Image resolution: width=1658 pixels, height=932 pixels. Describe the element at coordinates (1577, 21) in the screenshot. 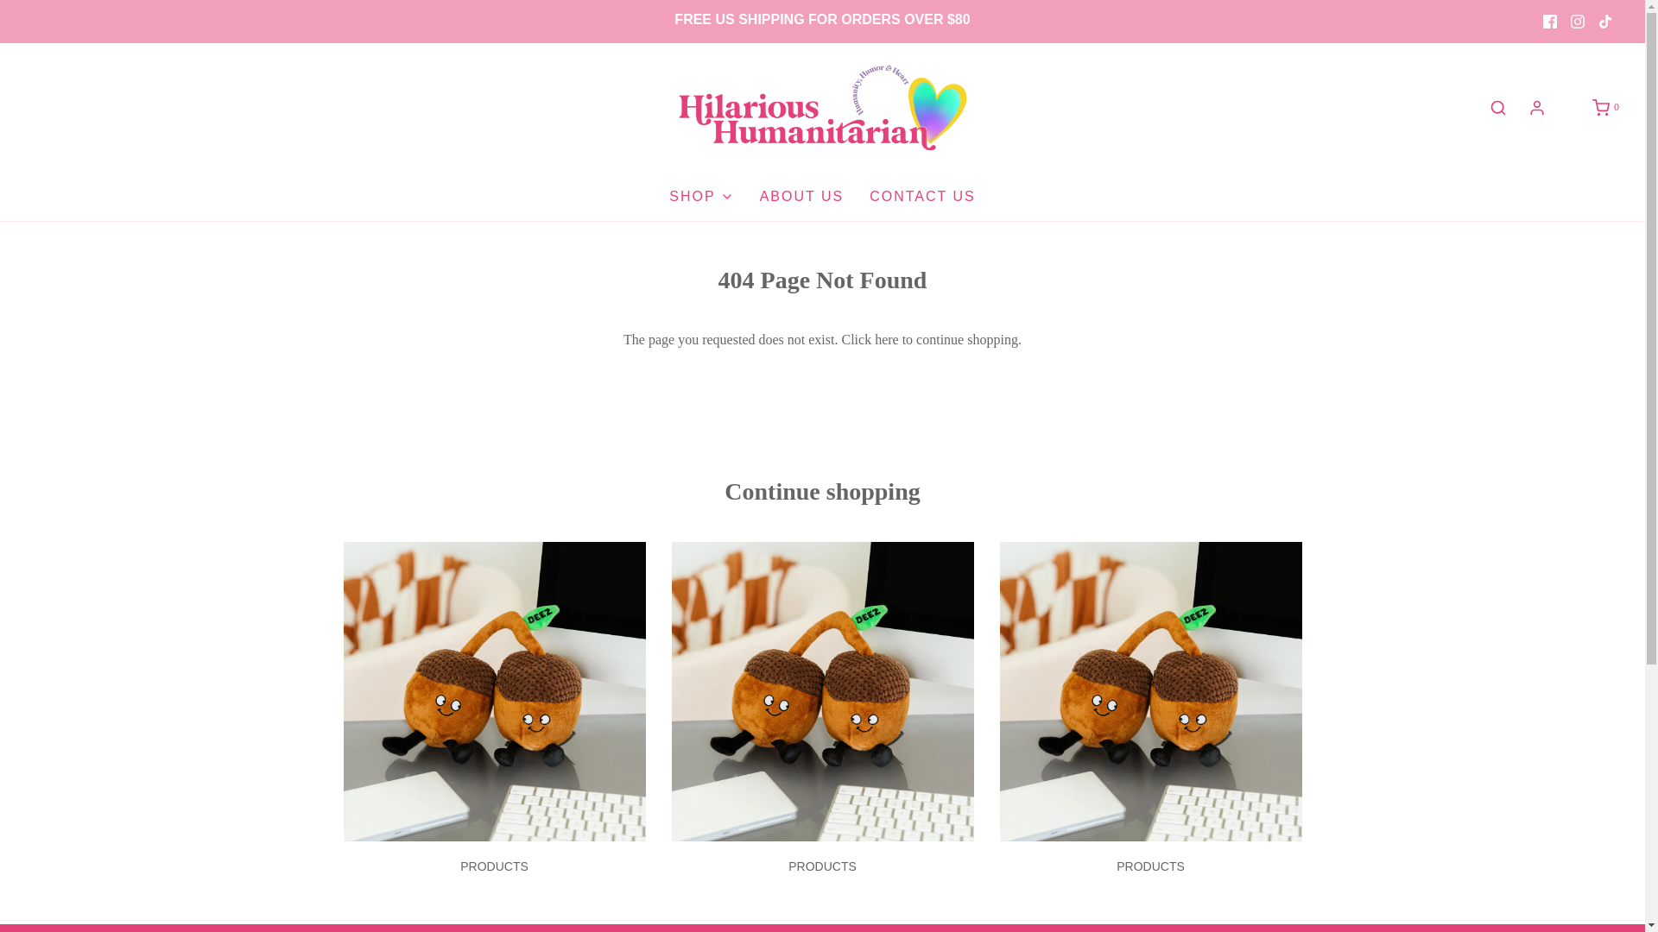

I see `Instagram icon` at that location.